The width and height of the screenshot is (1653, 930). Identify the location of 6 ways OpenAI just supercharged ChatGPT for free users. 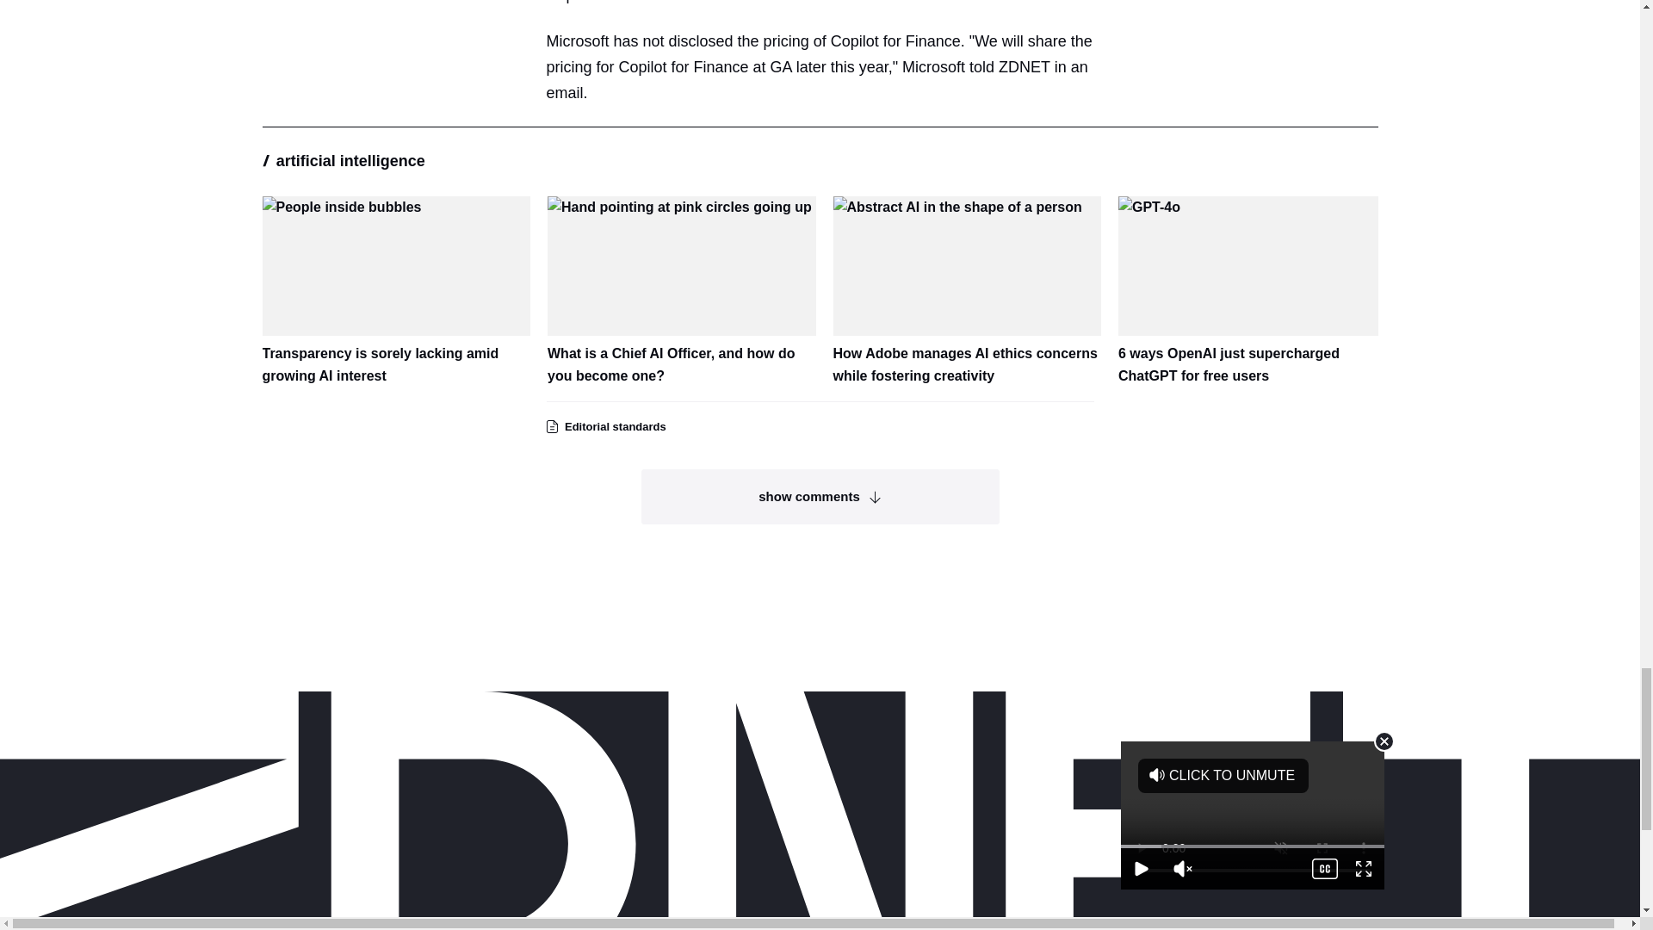
(1252, 291).